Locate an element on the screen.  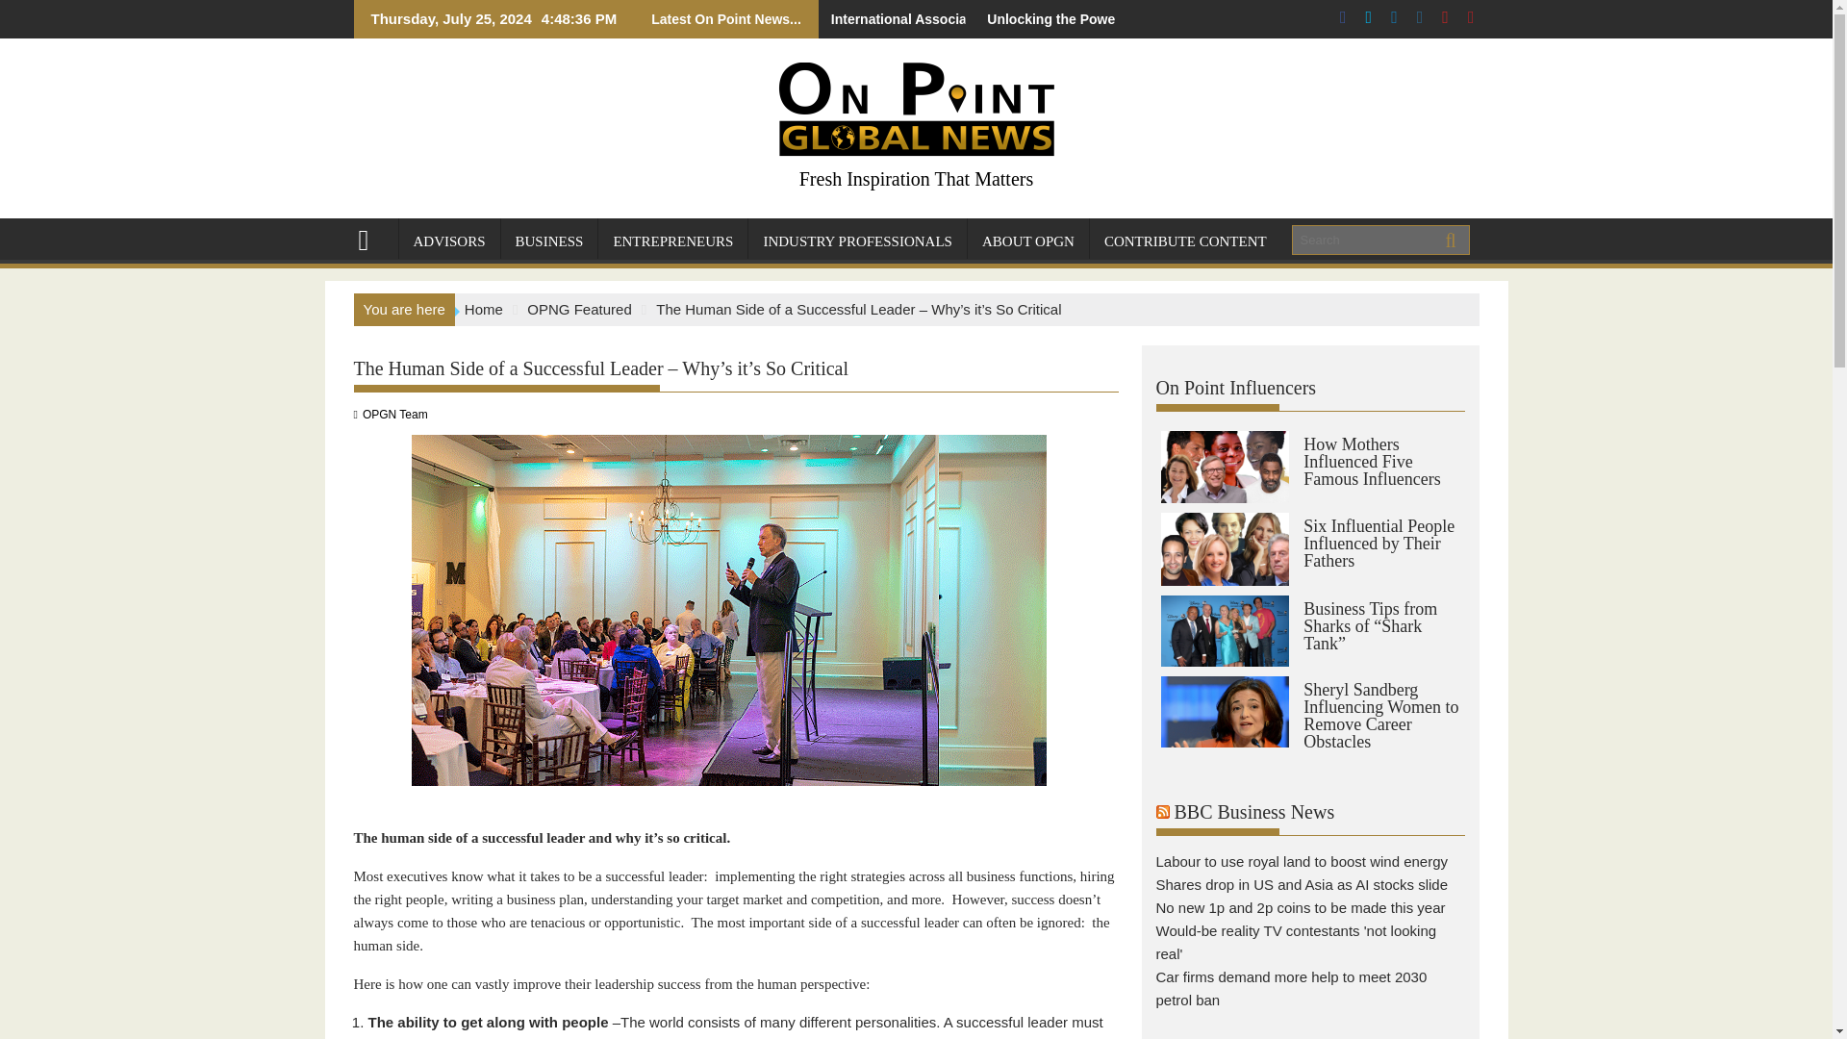
CONTRIBUTE CONTENT is located at coordinates (1185, 241).